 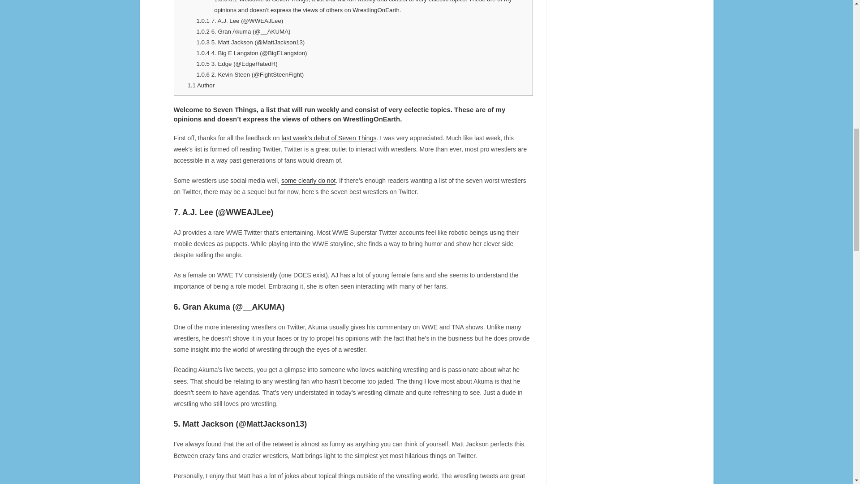 What do you see at coordinates (201, 85) in the screenshot?
I see `1.1 Author` at bounding box center [201, 85].